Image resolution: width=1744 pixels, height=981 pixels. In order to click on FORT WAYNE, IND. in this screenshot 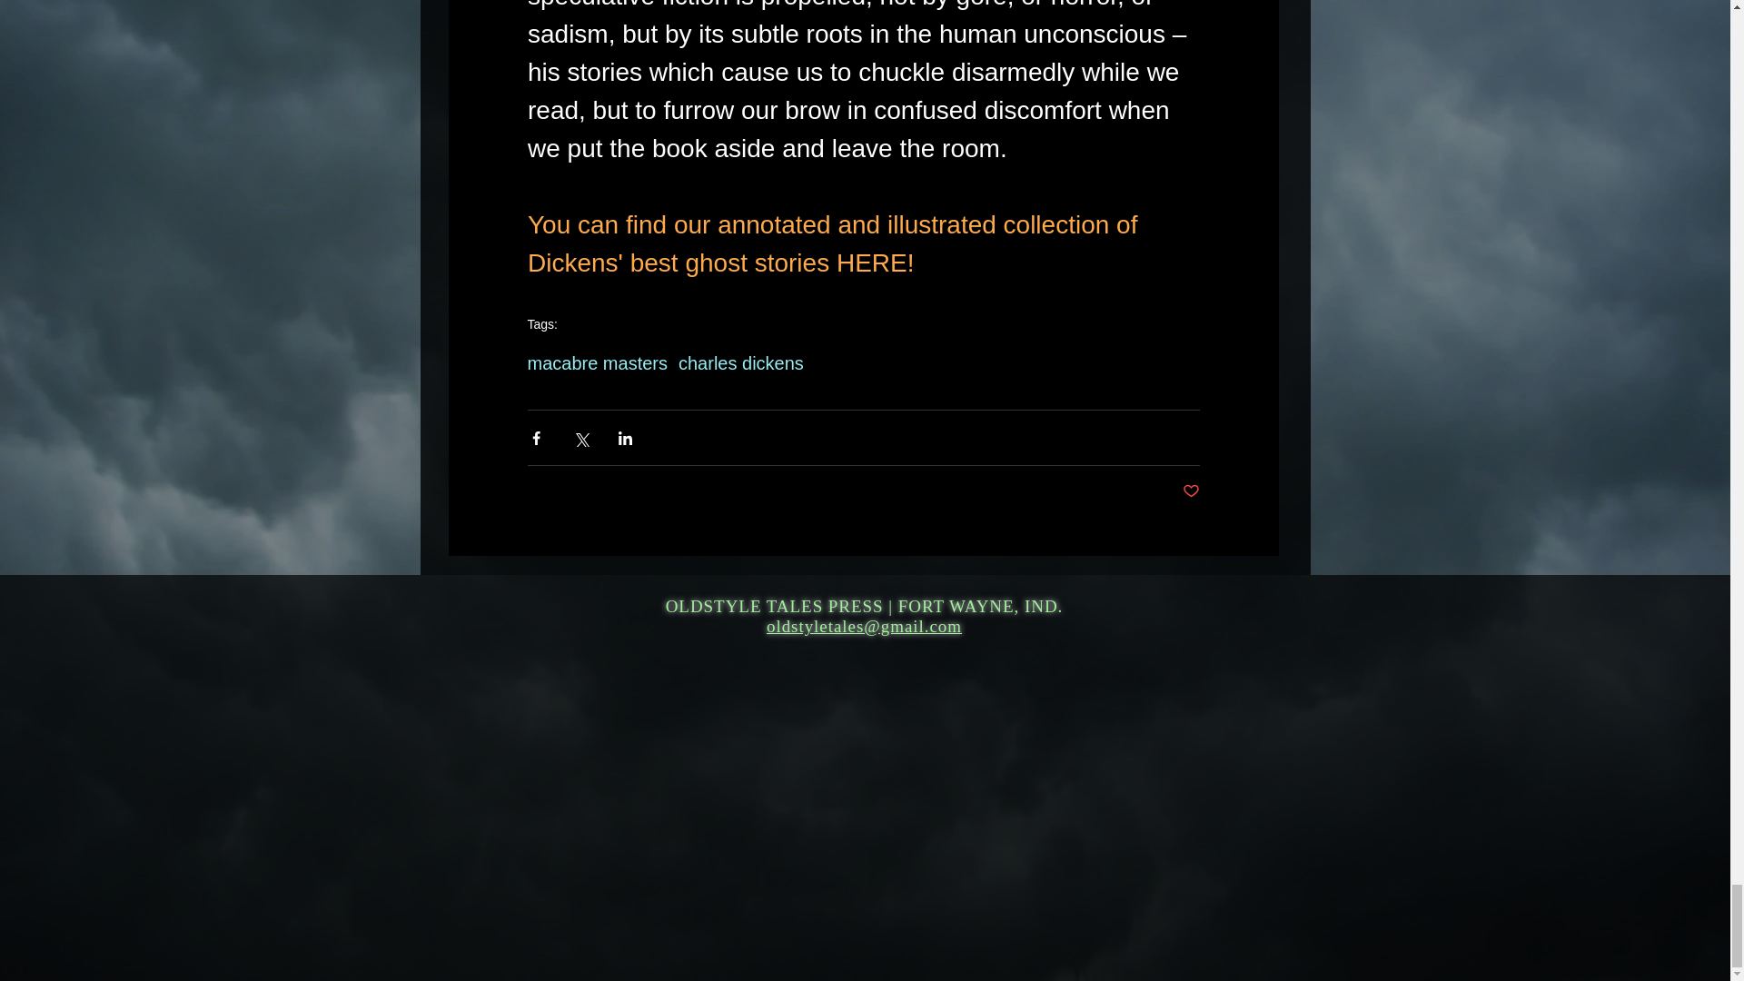, I will do `click(981, 607)`.